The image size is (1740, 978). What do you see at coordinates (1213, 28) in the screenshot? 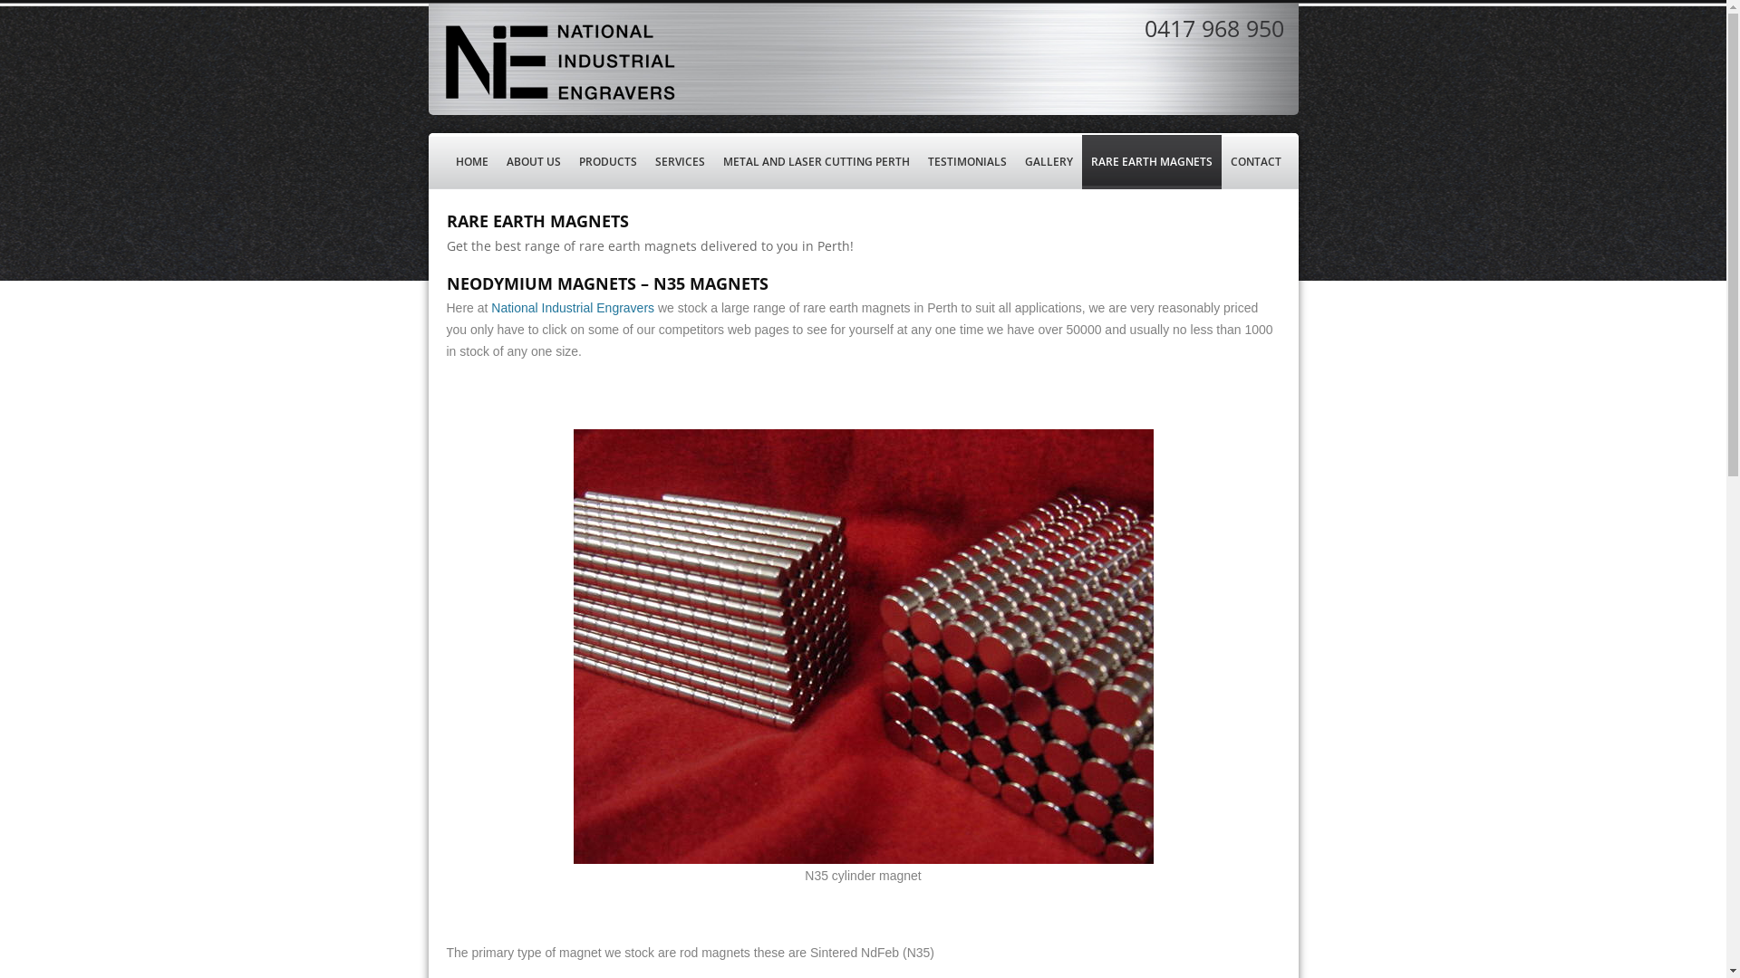
I see `0417 968 950` at bounding box center [1213, 28].